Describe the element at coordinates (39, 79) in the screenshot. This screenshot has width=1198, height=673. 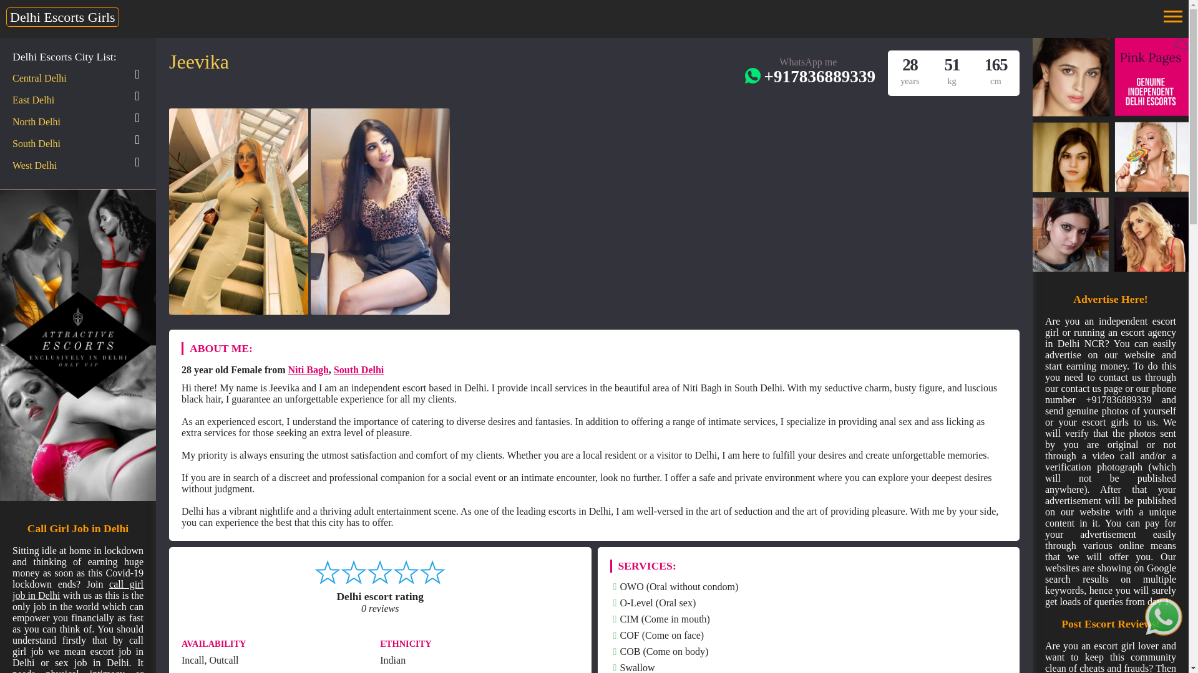
I see `Central Delhi` at that location.